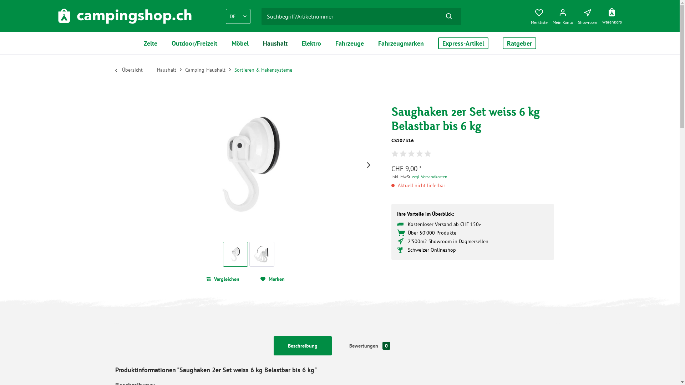 This screenshot has height=385, width=685. What do you see at coordinates (168, 70) in the screenshot?
I see `Haushalt` at bounding box center [168, 70].